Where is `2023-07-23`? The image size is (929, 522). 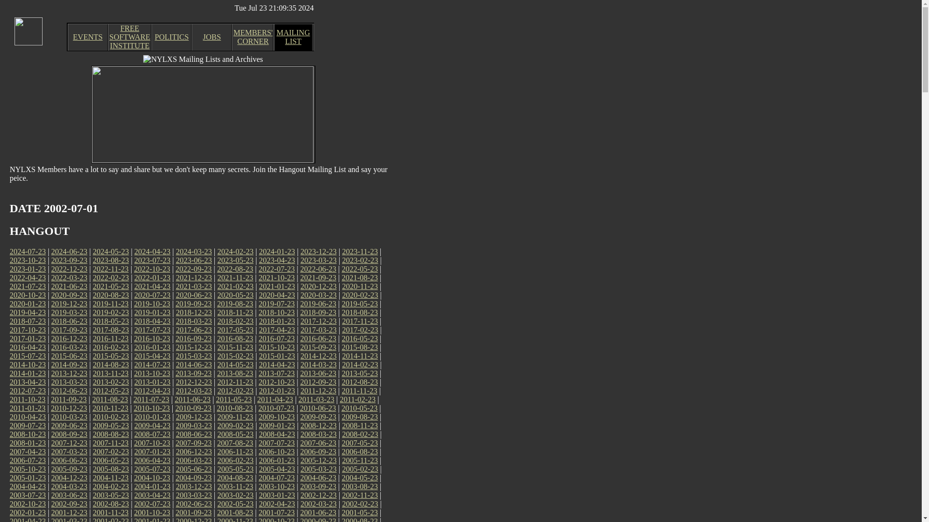 2023-07-23 is located at coordinates (153, 260).